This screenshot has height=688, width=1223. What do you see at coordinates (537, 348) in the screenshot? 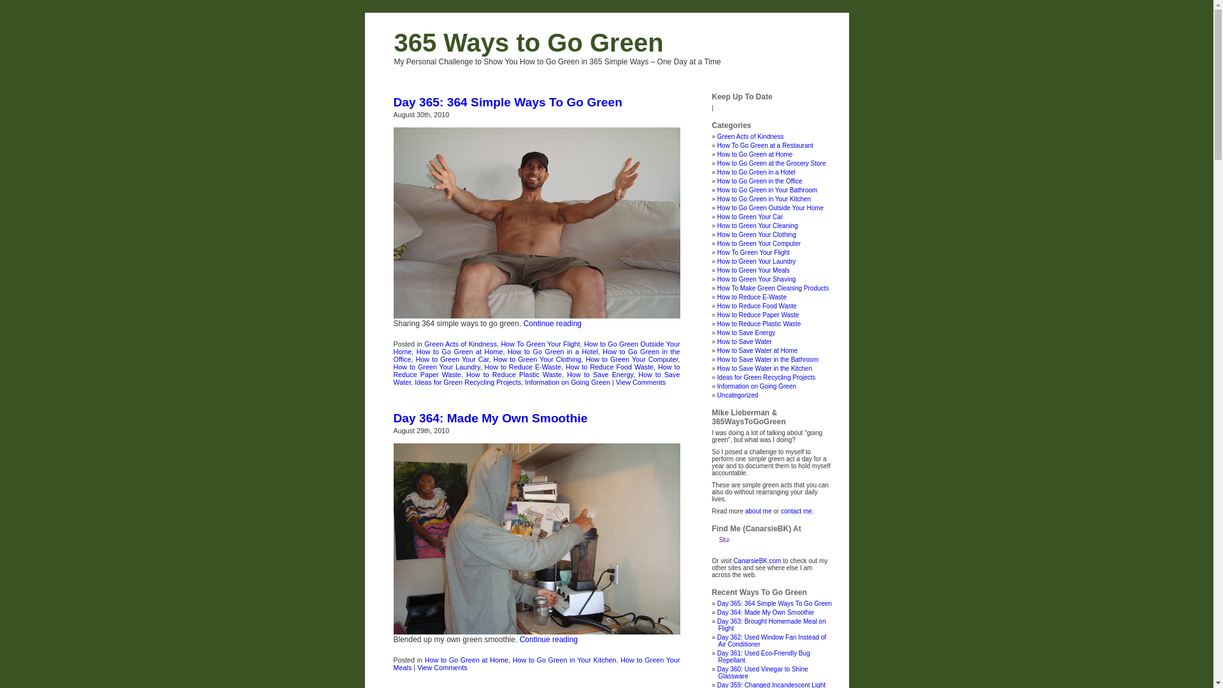
I see `How to Go Green Outside Your Home` at bounding box center [537, 348].